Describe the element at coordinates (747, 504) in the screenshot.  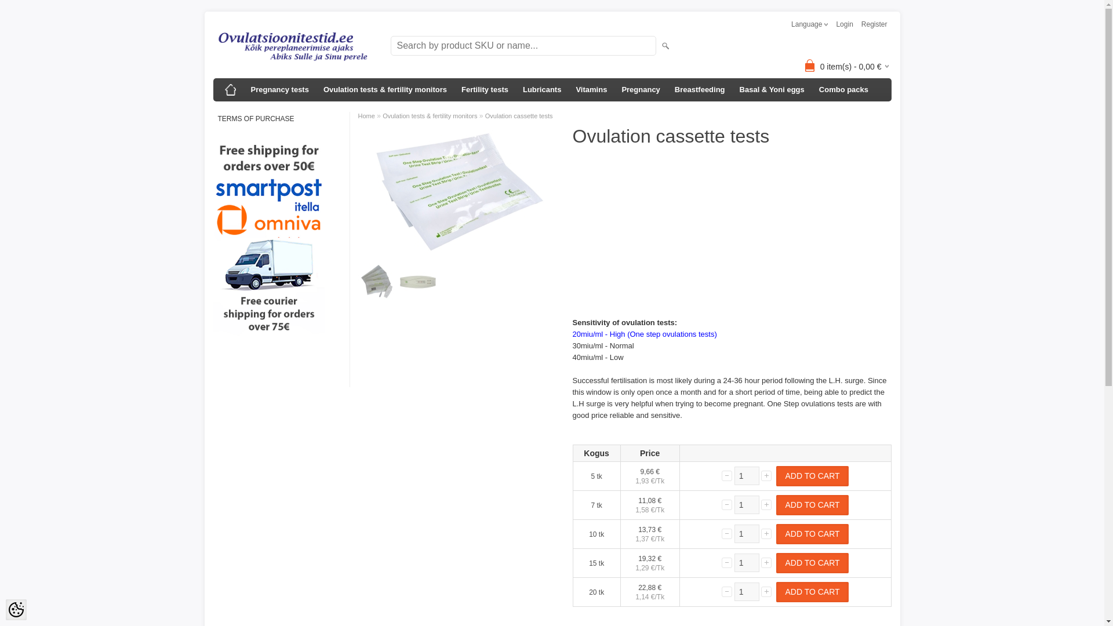
I see `1` at that location.